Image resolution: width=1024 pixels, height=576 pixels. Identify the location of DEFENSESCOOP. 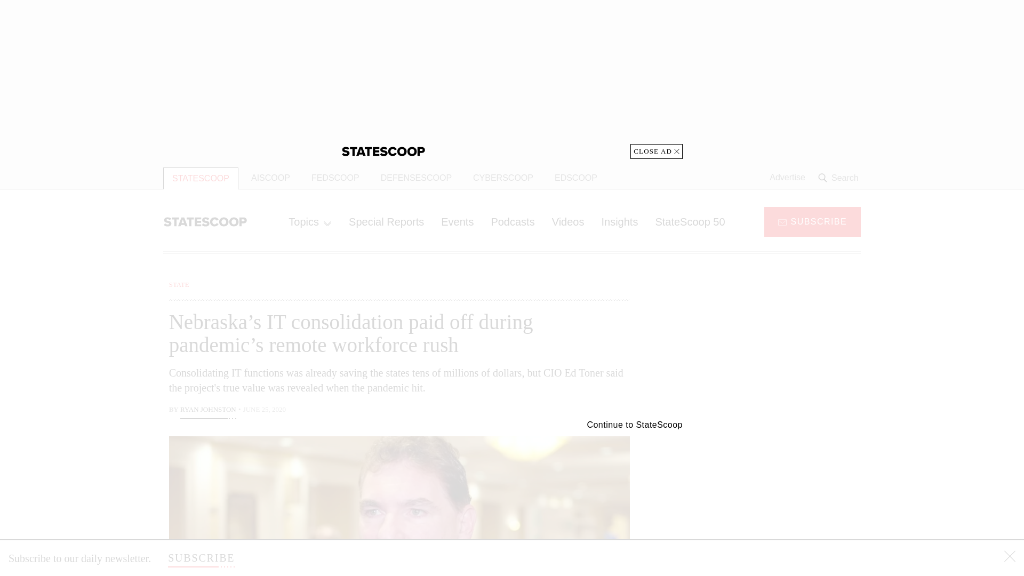
(416, 178).